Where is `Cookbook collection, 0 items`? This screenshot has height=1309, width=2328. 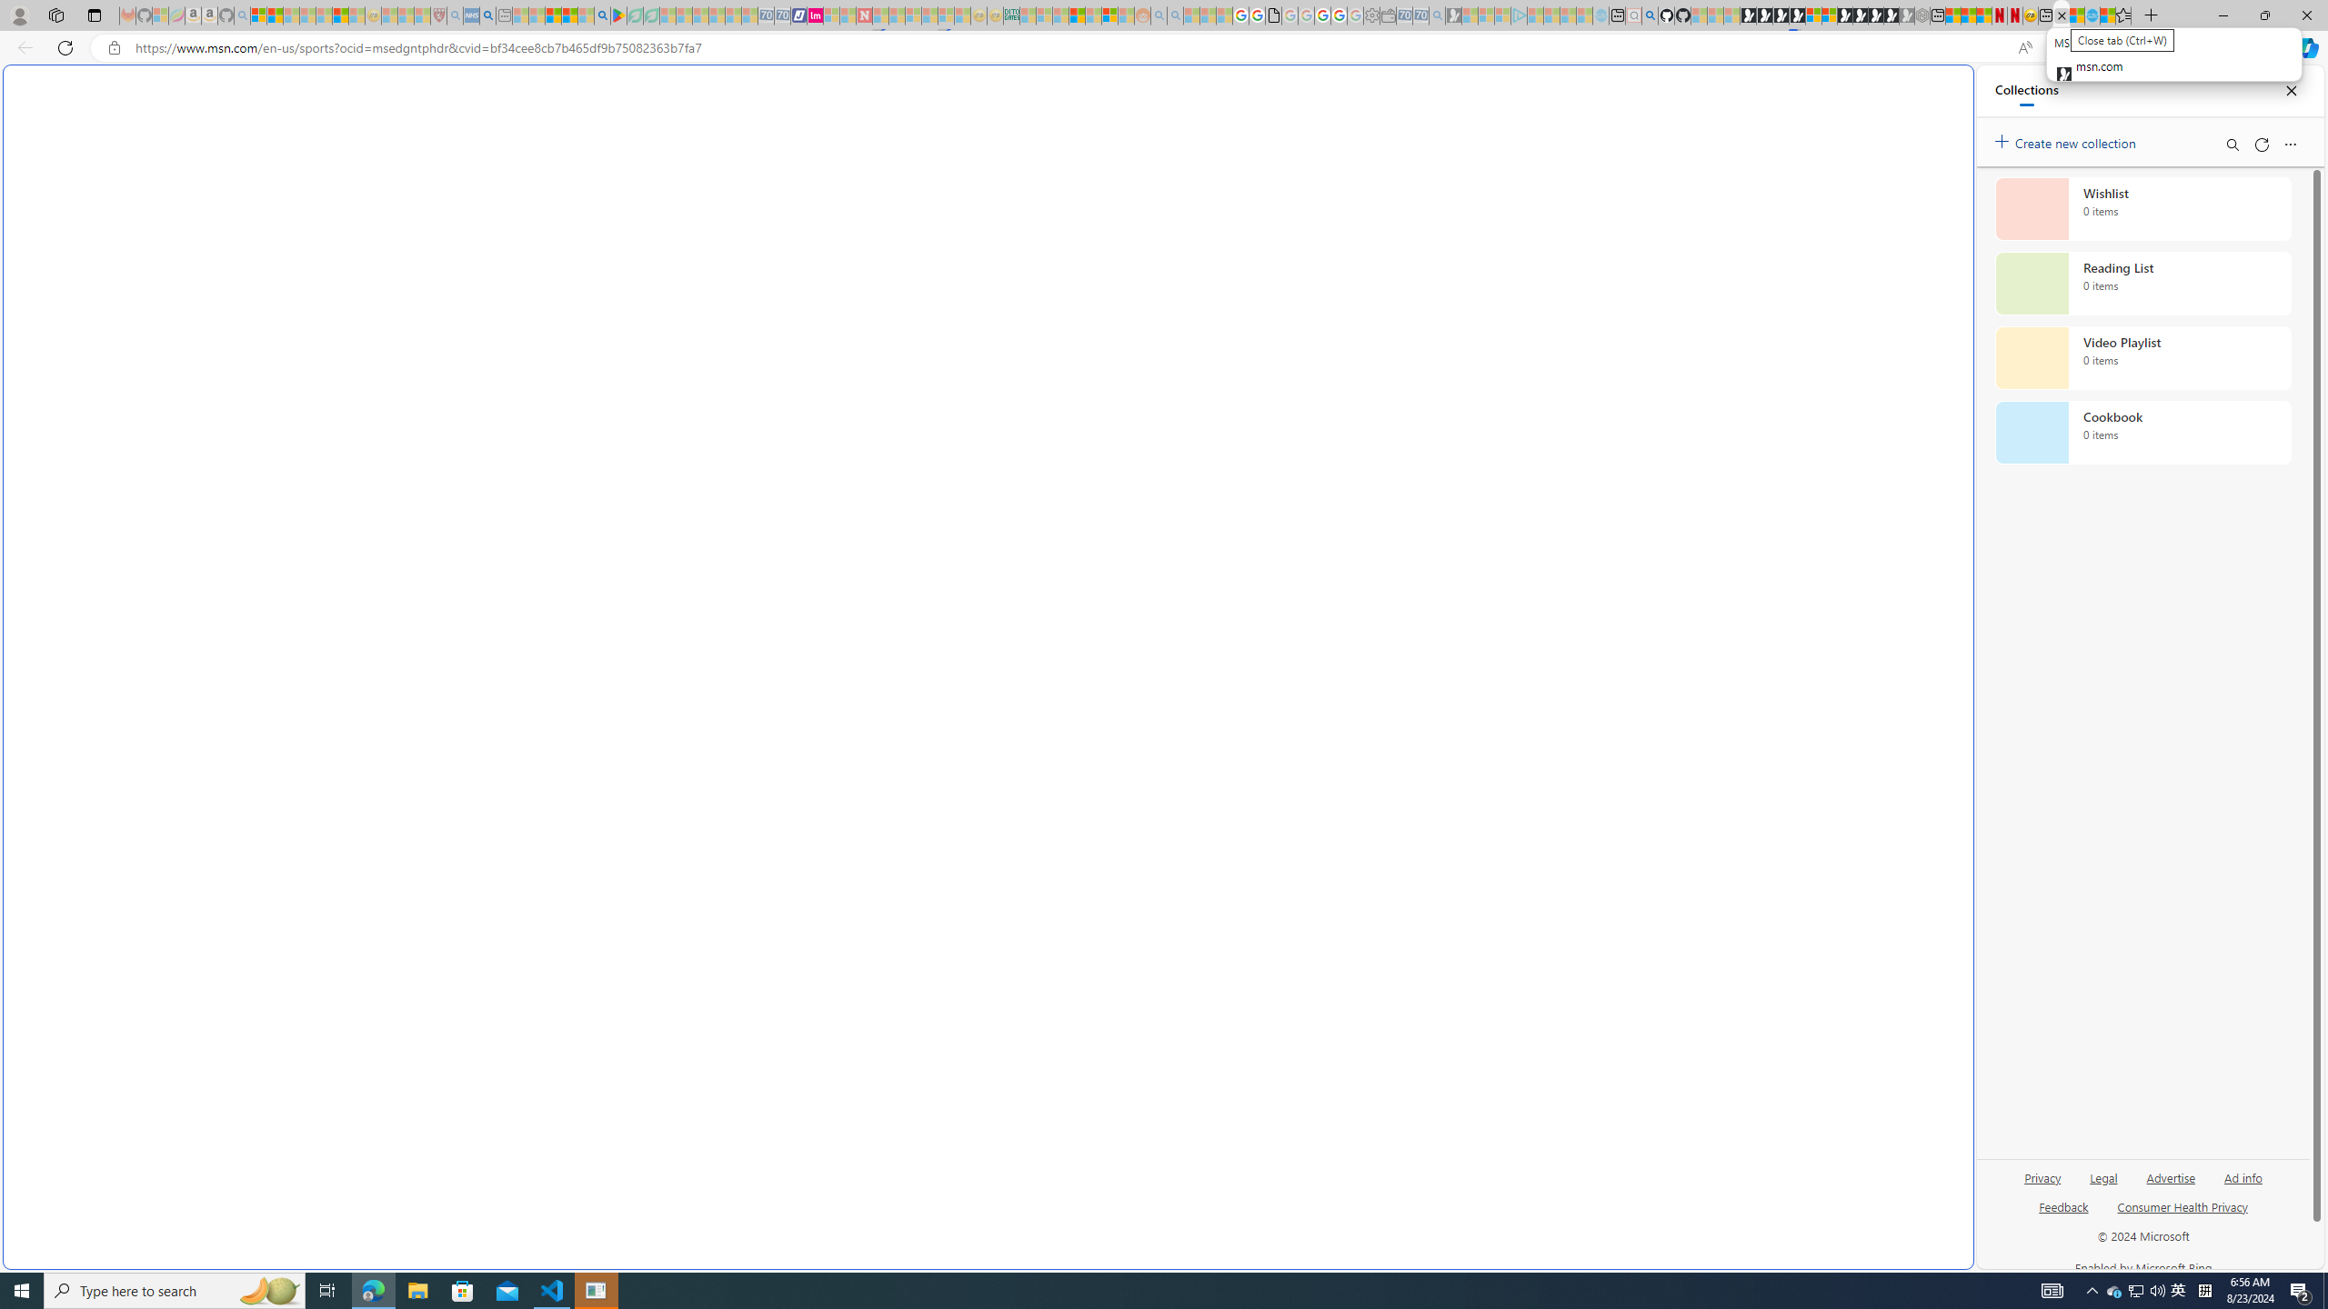 Cookbook collection, 0 items is located at coordinates (2142, 433).